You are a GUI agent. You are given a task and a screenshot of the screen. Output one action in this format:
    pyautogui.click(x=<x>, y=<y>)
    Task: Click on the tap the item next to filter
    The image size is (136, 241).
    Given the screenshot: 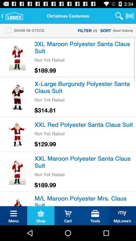 What is the action you would take?
    pyautogui.click(x=24, y=30)
    